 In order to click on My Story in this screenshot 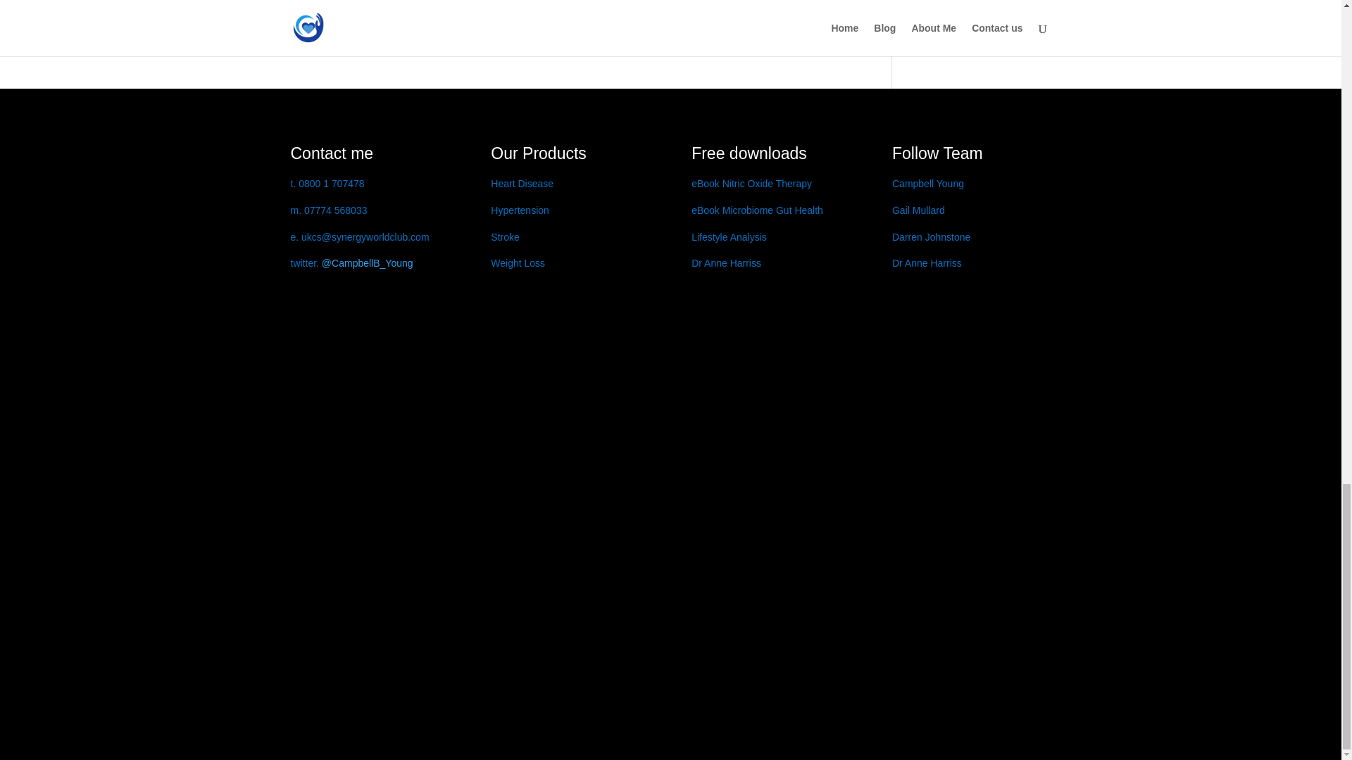, I will do `click(331, 153)`.